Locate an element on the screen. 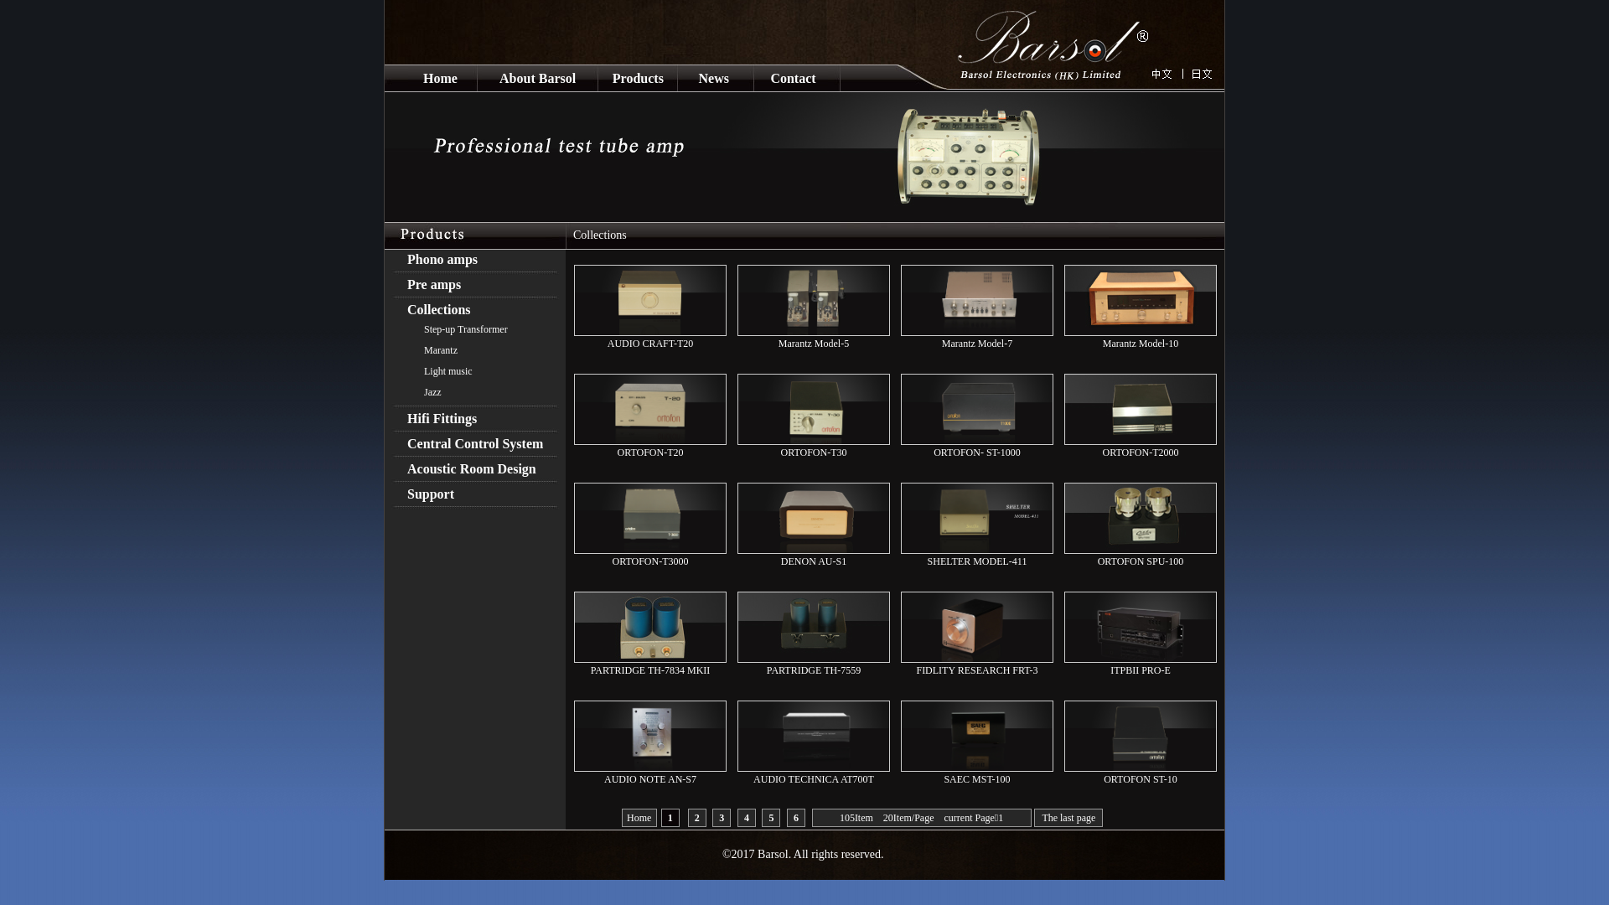  PARTRIDGE TH-7834 MKII is located at coordinates (650, 670).